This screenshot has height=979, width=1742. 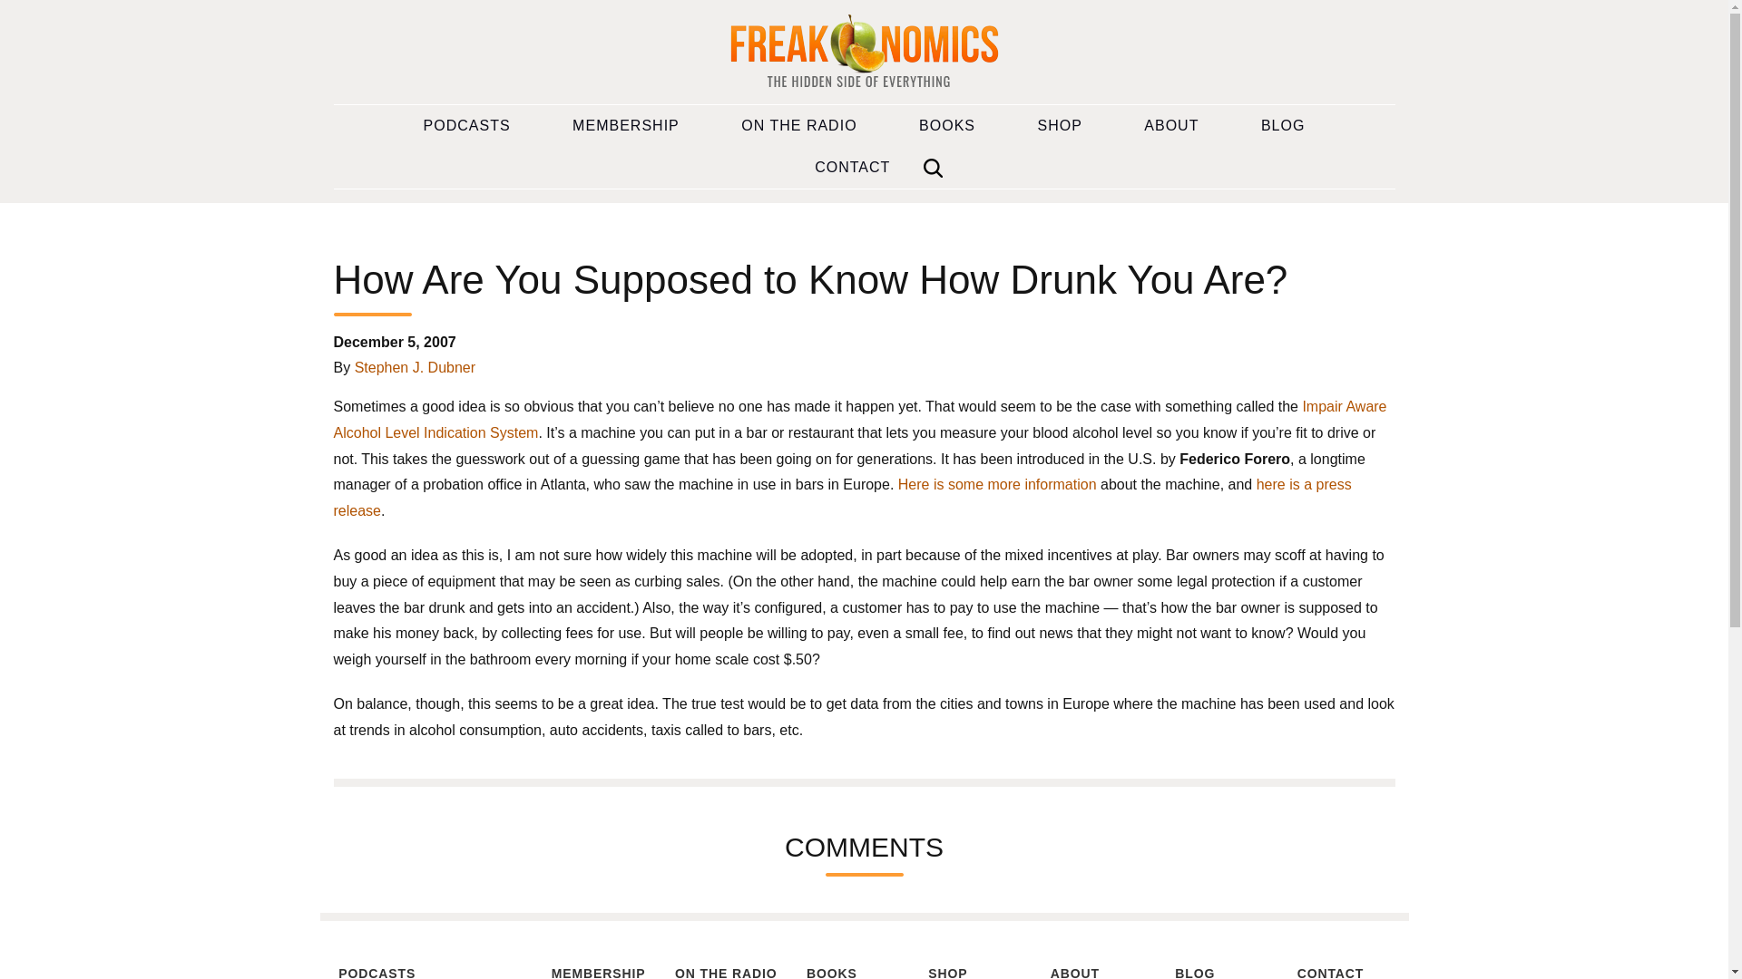 I want to click on Return to homepage, so click(x=864, y=53).